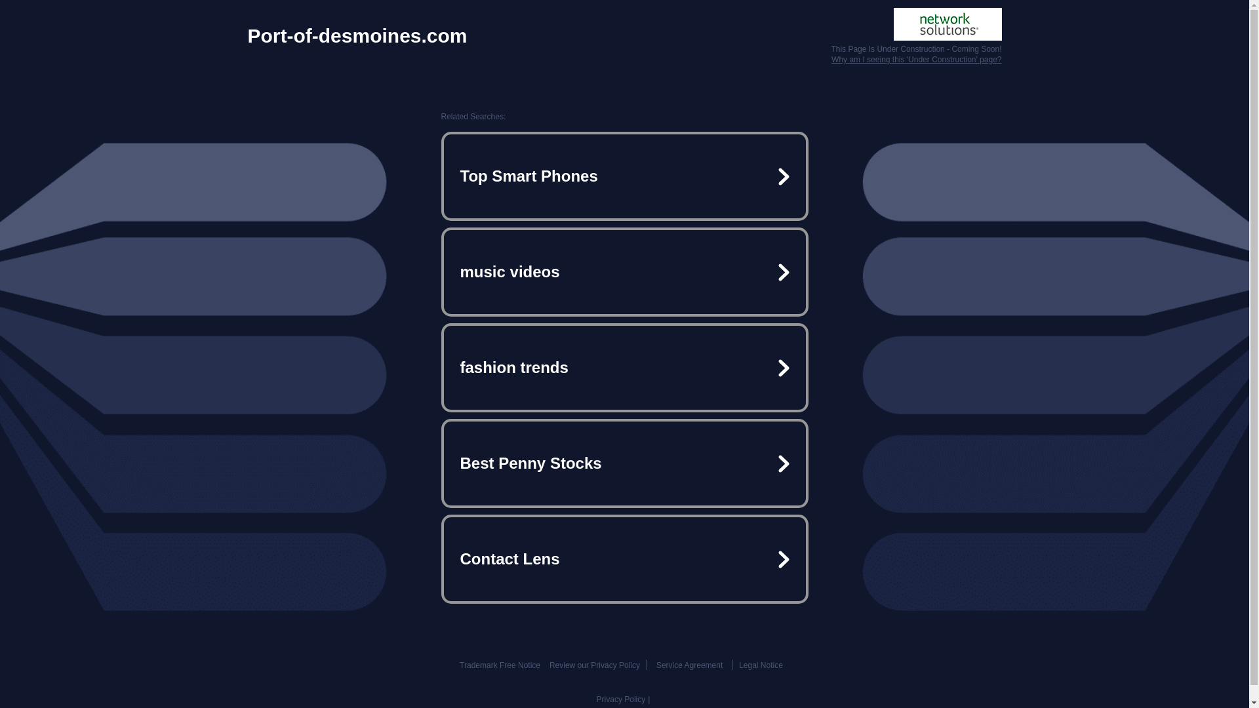  I want to click on music videos, so click(624, 272).